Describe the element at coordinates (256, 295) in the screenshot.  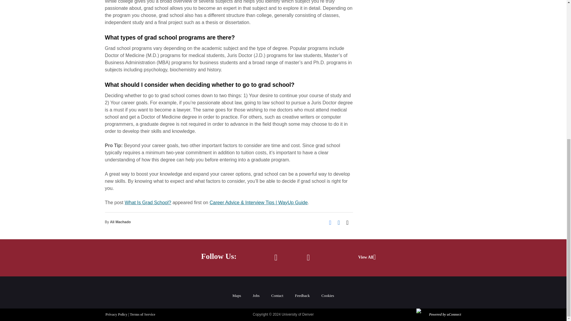
I see `Jobs at the University of Denver` at that location.